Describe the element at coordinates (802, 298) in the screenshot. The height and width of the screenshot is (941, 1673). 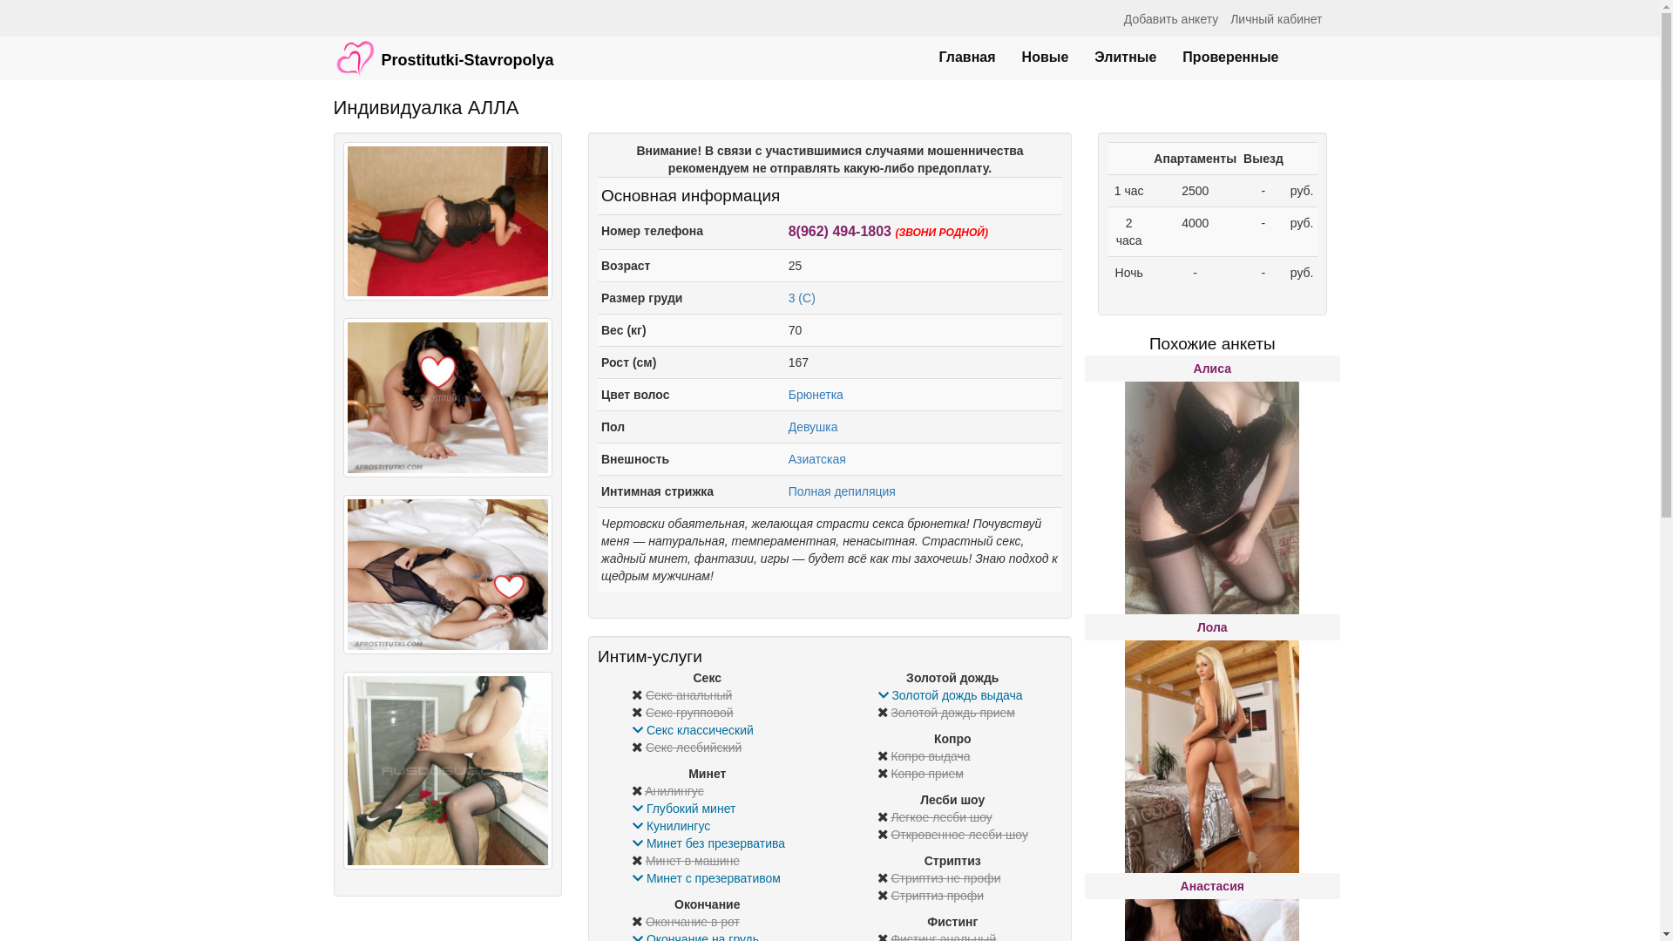
I see `3 (C)` at that location.